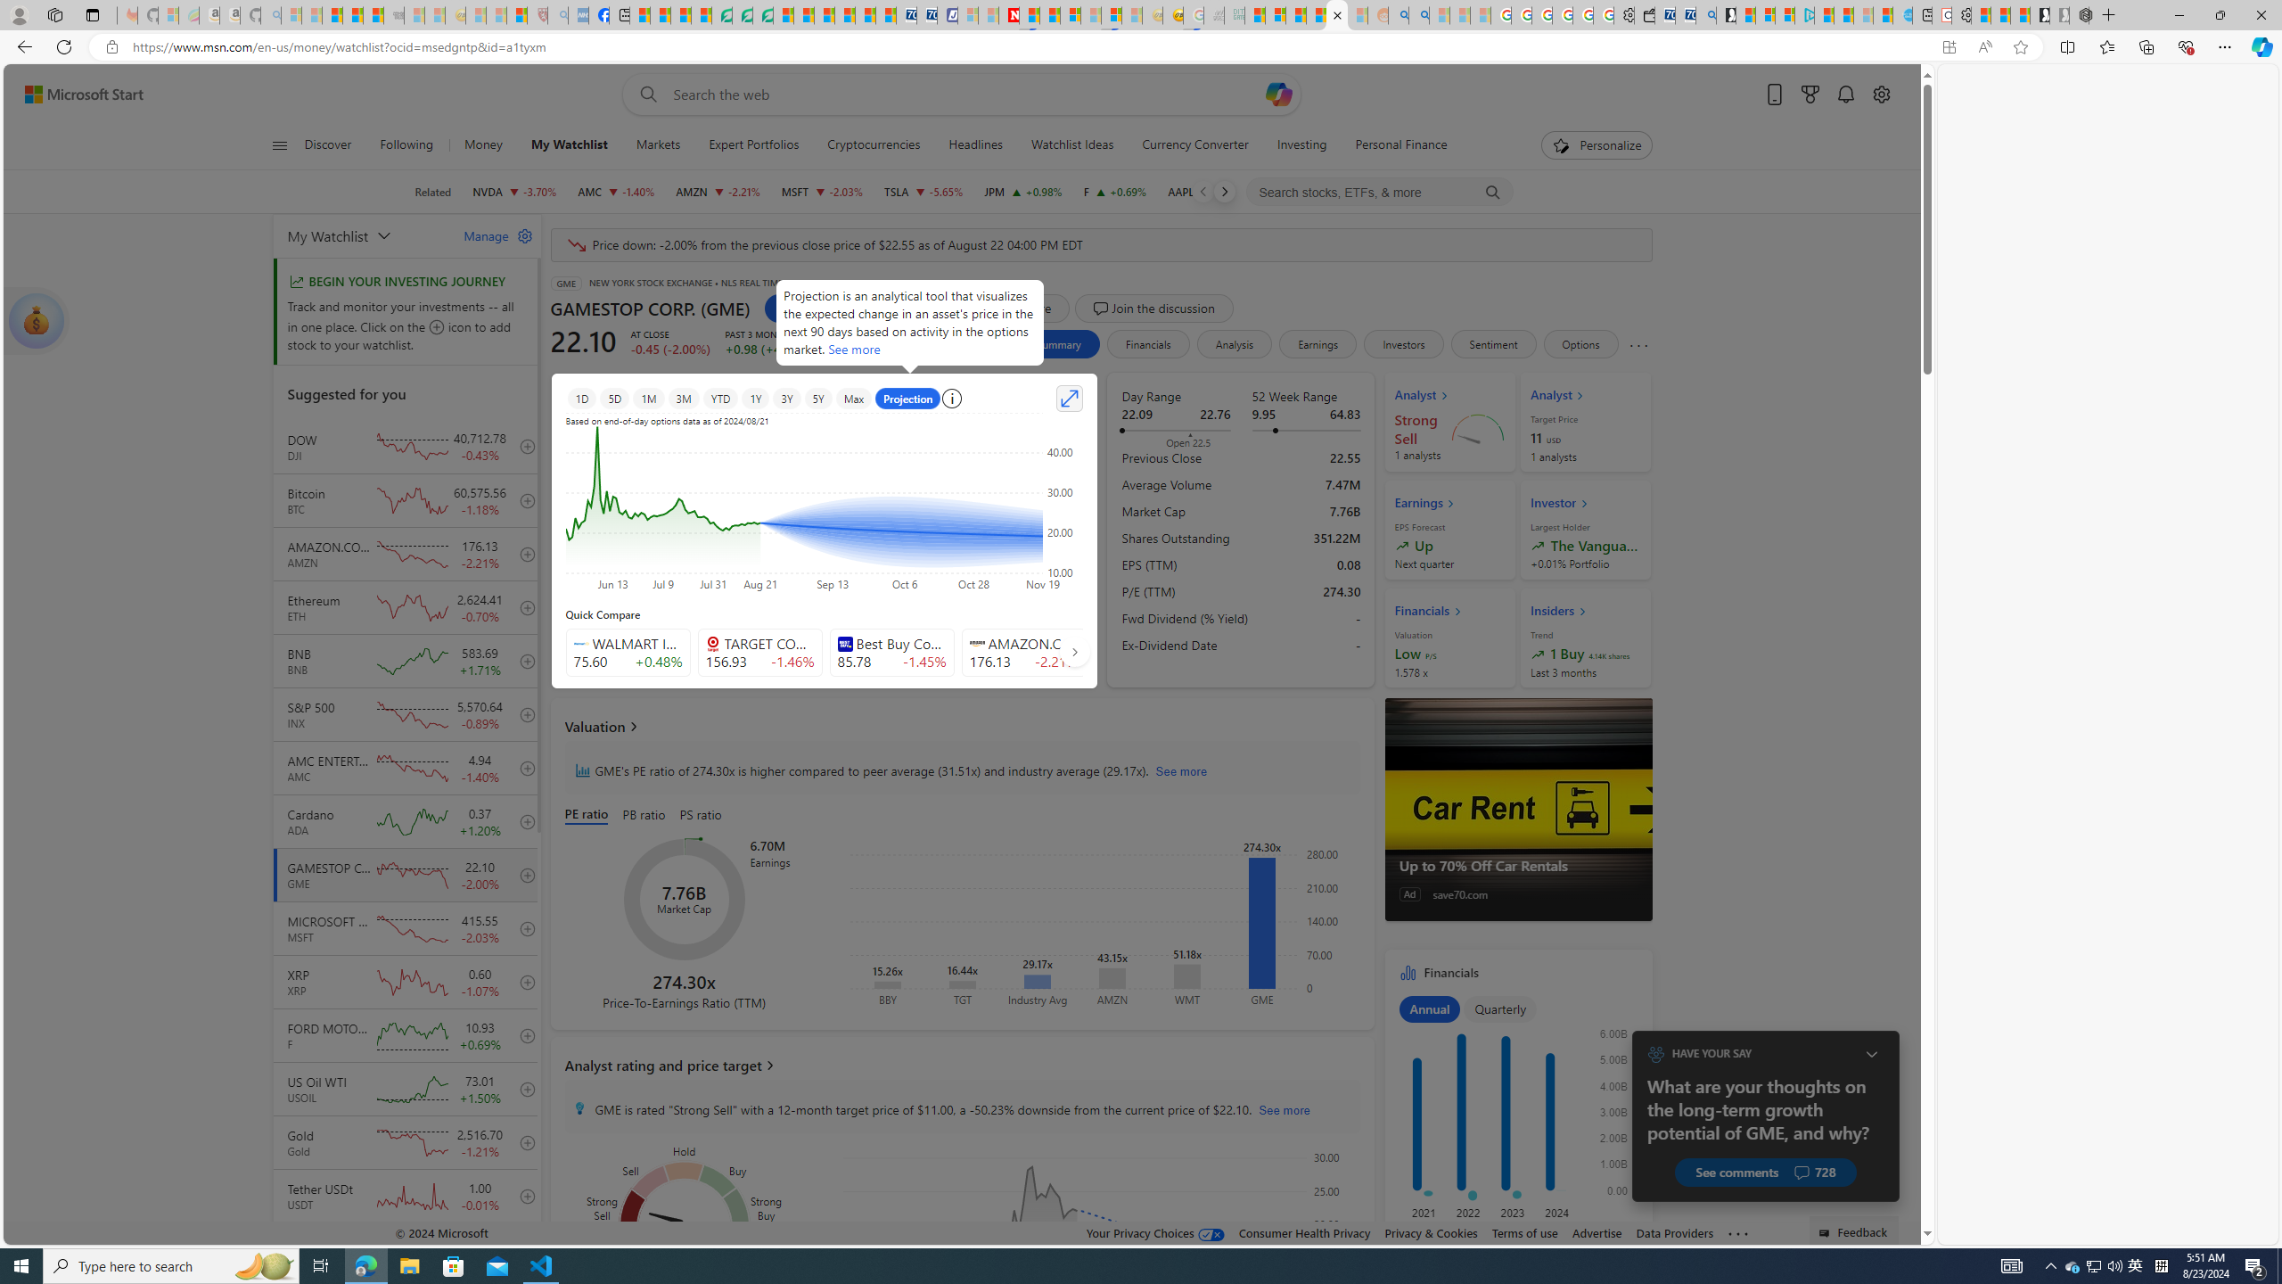 The width and height of the screenshot is (2282, 1284). What do you see at coordinates (1685, 15) in the screenshot?
I see `Cheap Car Rentals - Save70.com` at bounding box center [1685, 15].